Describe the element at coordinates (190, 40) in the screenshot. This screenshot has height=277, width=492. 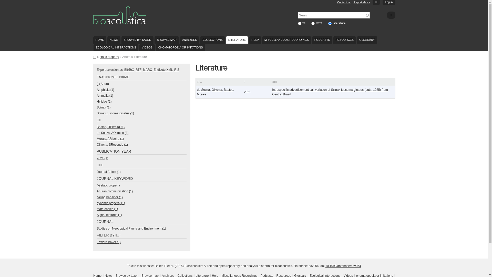
I see `ANALYSES` at that location.